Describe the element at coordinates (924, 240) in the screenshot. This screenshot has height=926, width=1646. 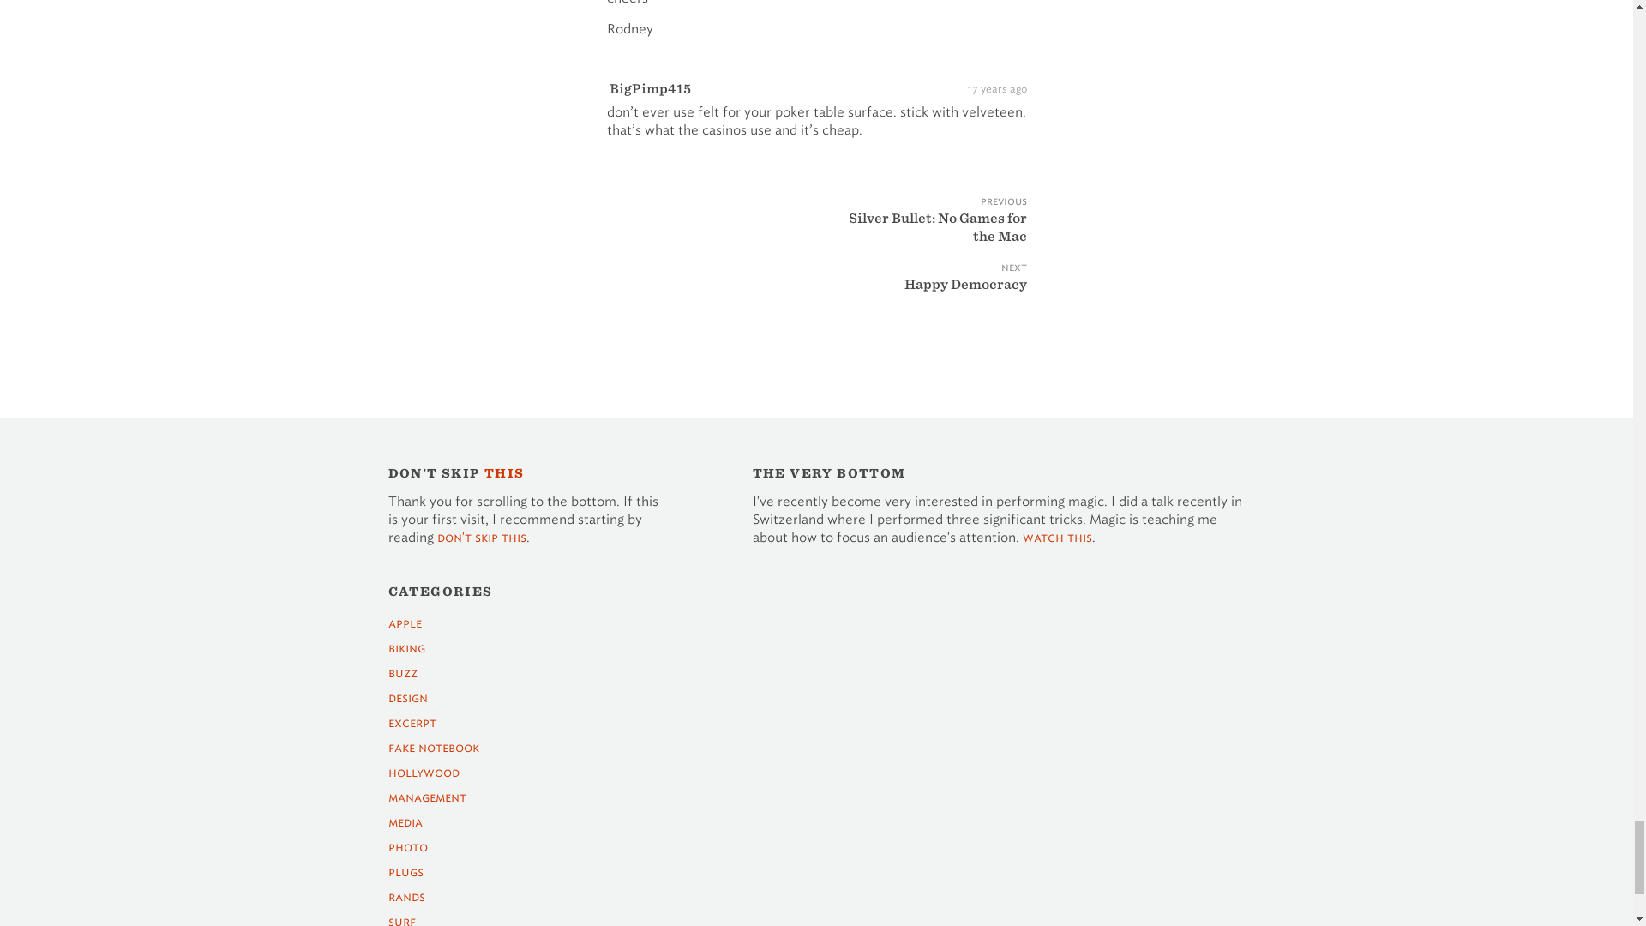
I see `Silver Bullet: No Games for the Mac` at that location.